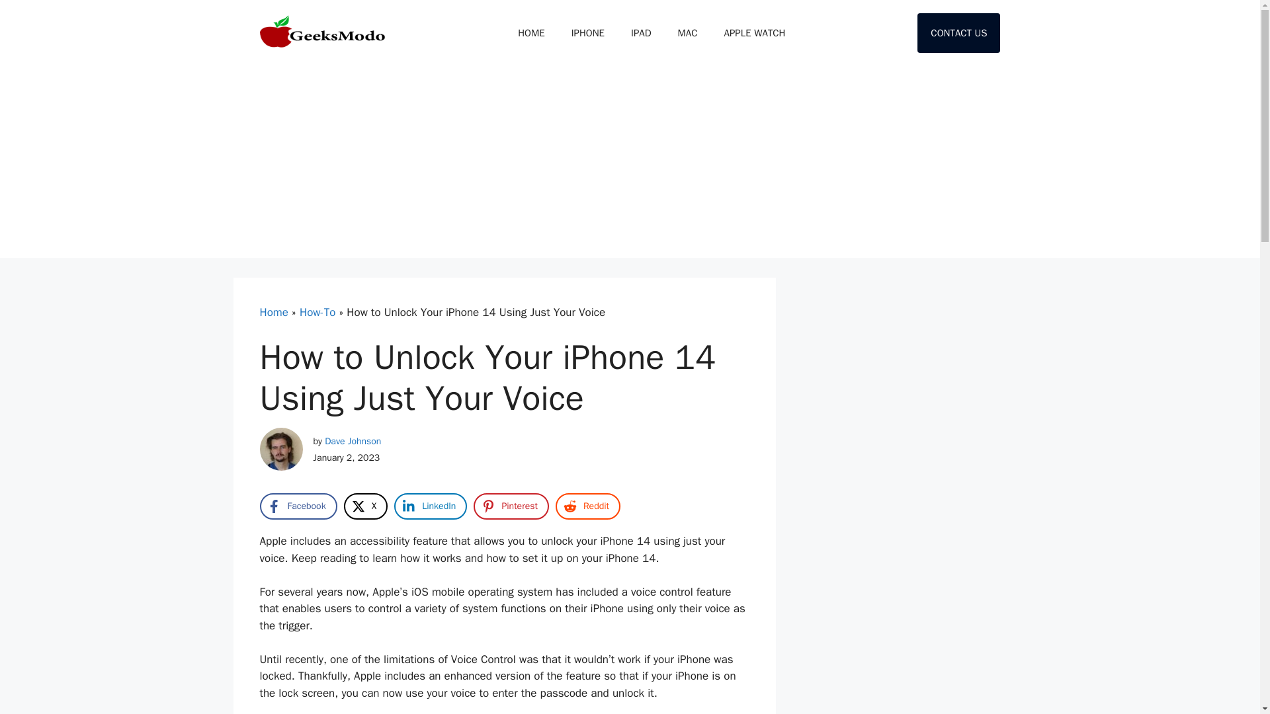 The image size is (1270, 714). What do you see at coordinates (530, 33) in the screenshot?
I see `HOME` at bounding box center [530, 33].